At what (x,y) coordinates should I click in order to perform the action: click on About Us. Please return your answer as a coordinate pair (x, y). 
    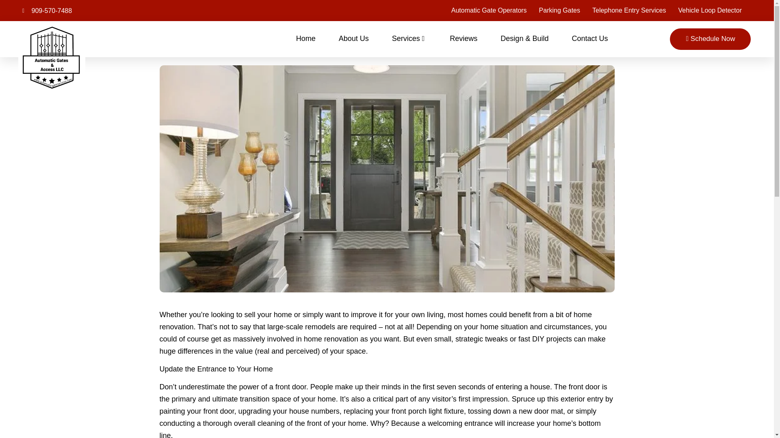
    Looking at the image, I should click on (353, 39).